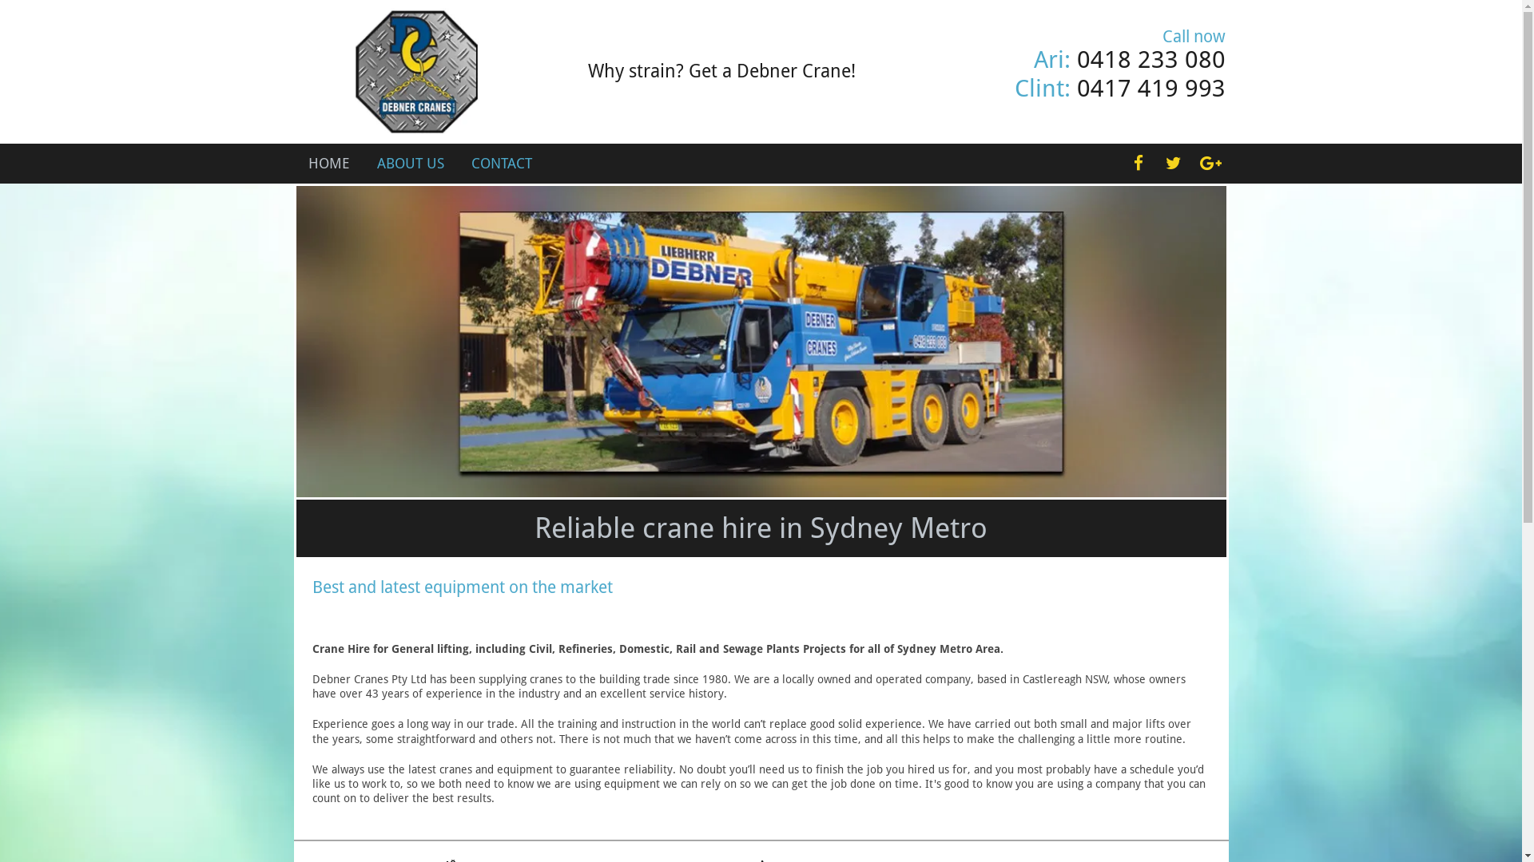 Image resolution: width=1534 pixels, height=862 pixels. I want to click on debner cranes pty ltd logo, so click(411, 72).